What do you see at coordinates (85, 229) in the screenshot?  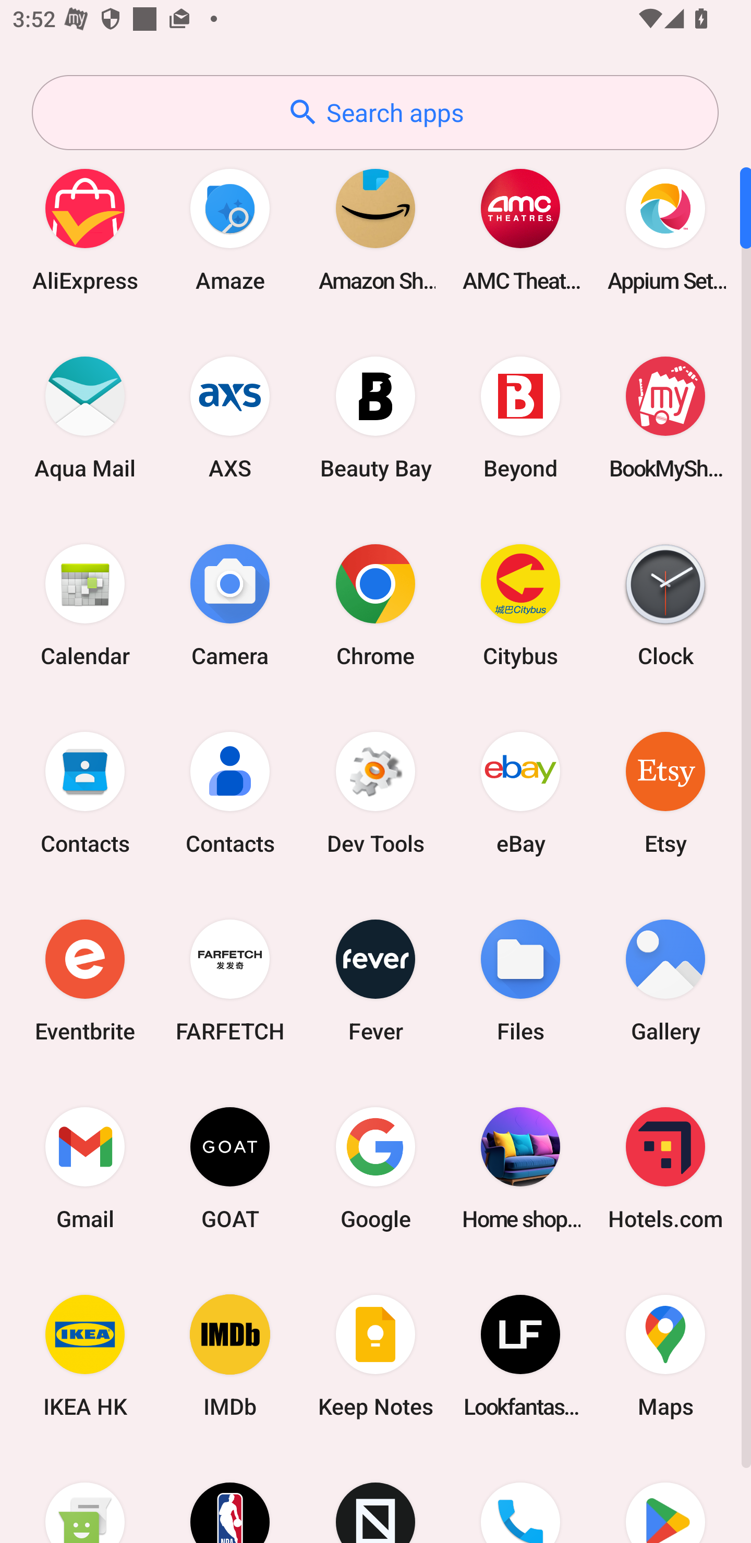 I see `AliExpress` at bounding box center [85, 229].